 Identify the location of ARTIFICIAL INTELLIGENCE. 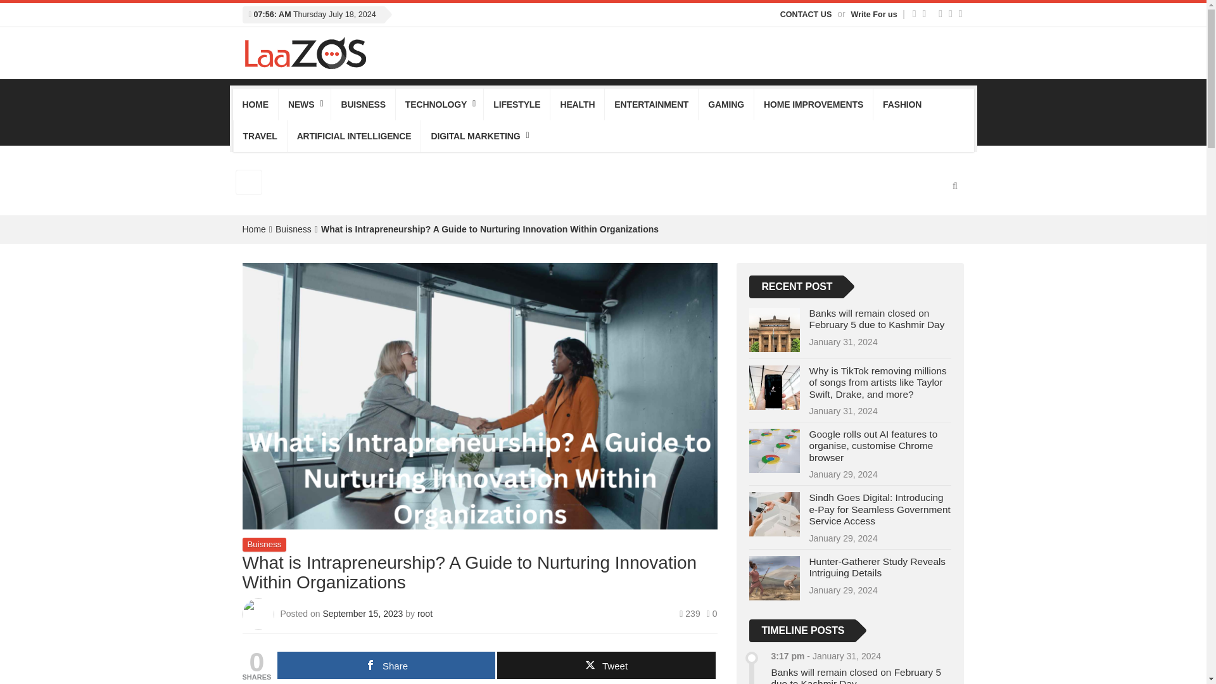
(353, 136).